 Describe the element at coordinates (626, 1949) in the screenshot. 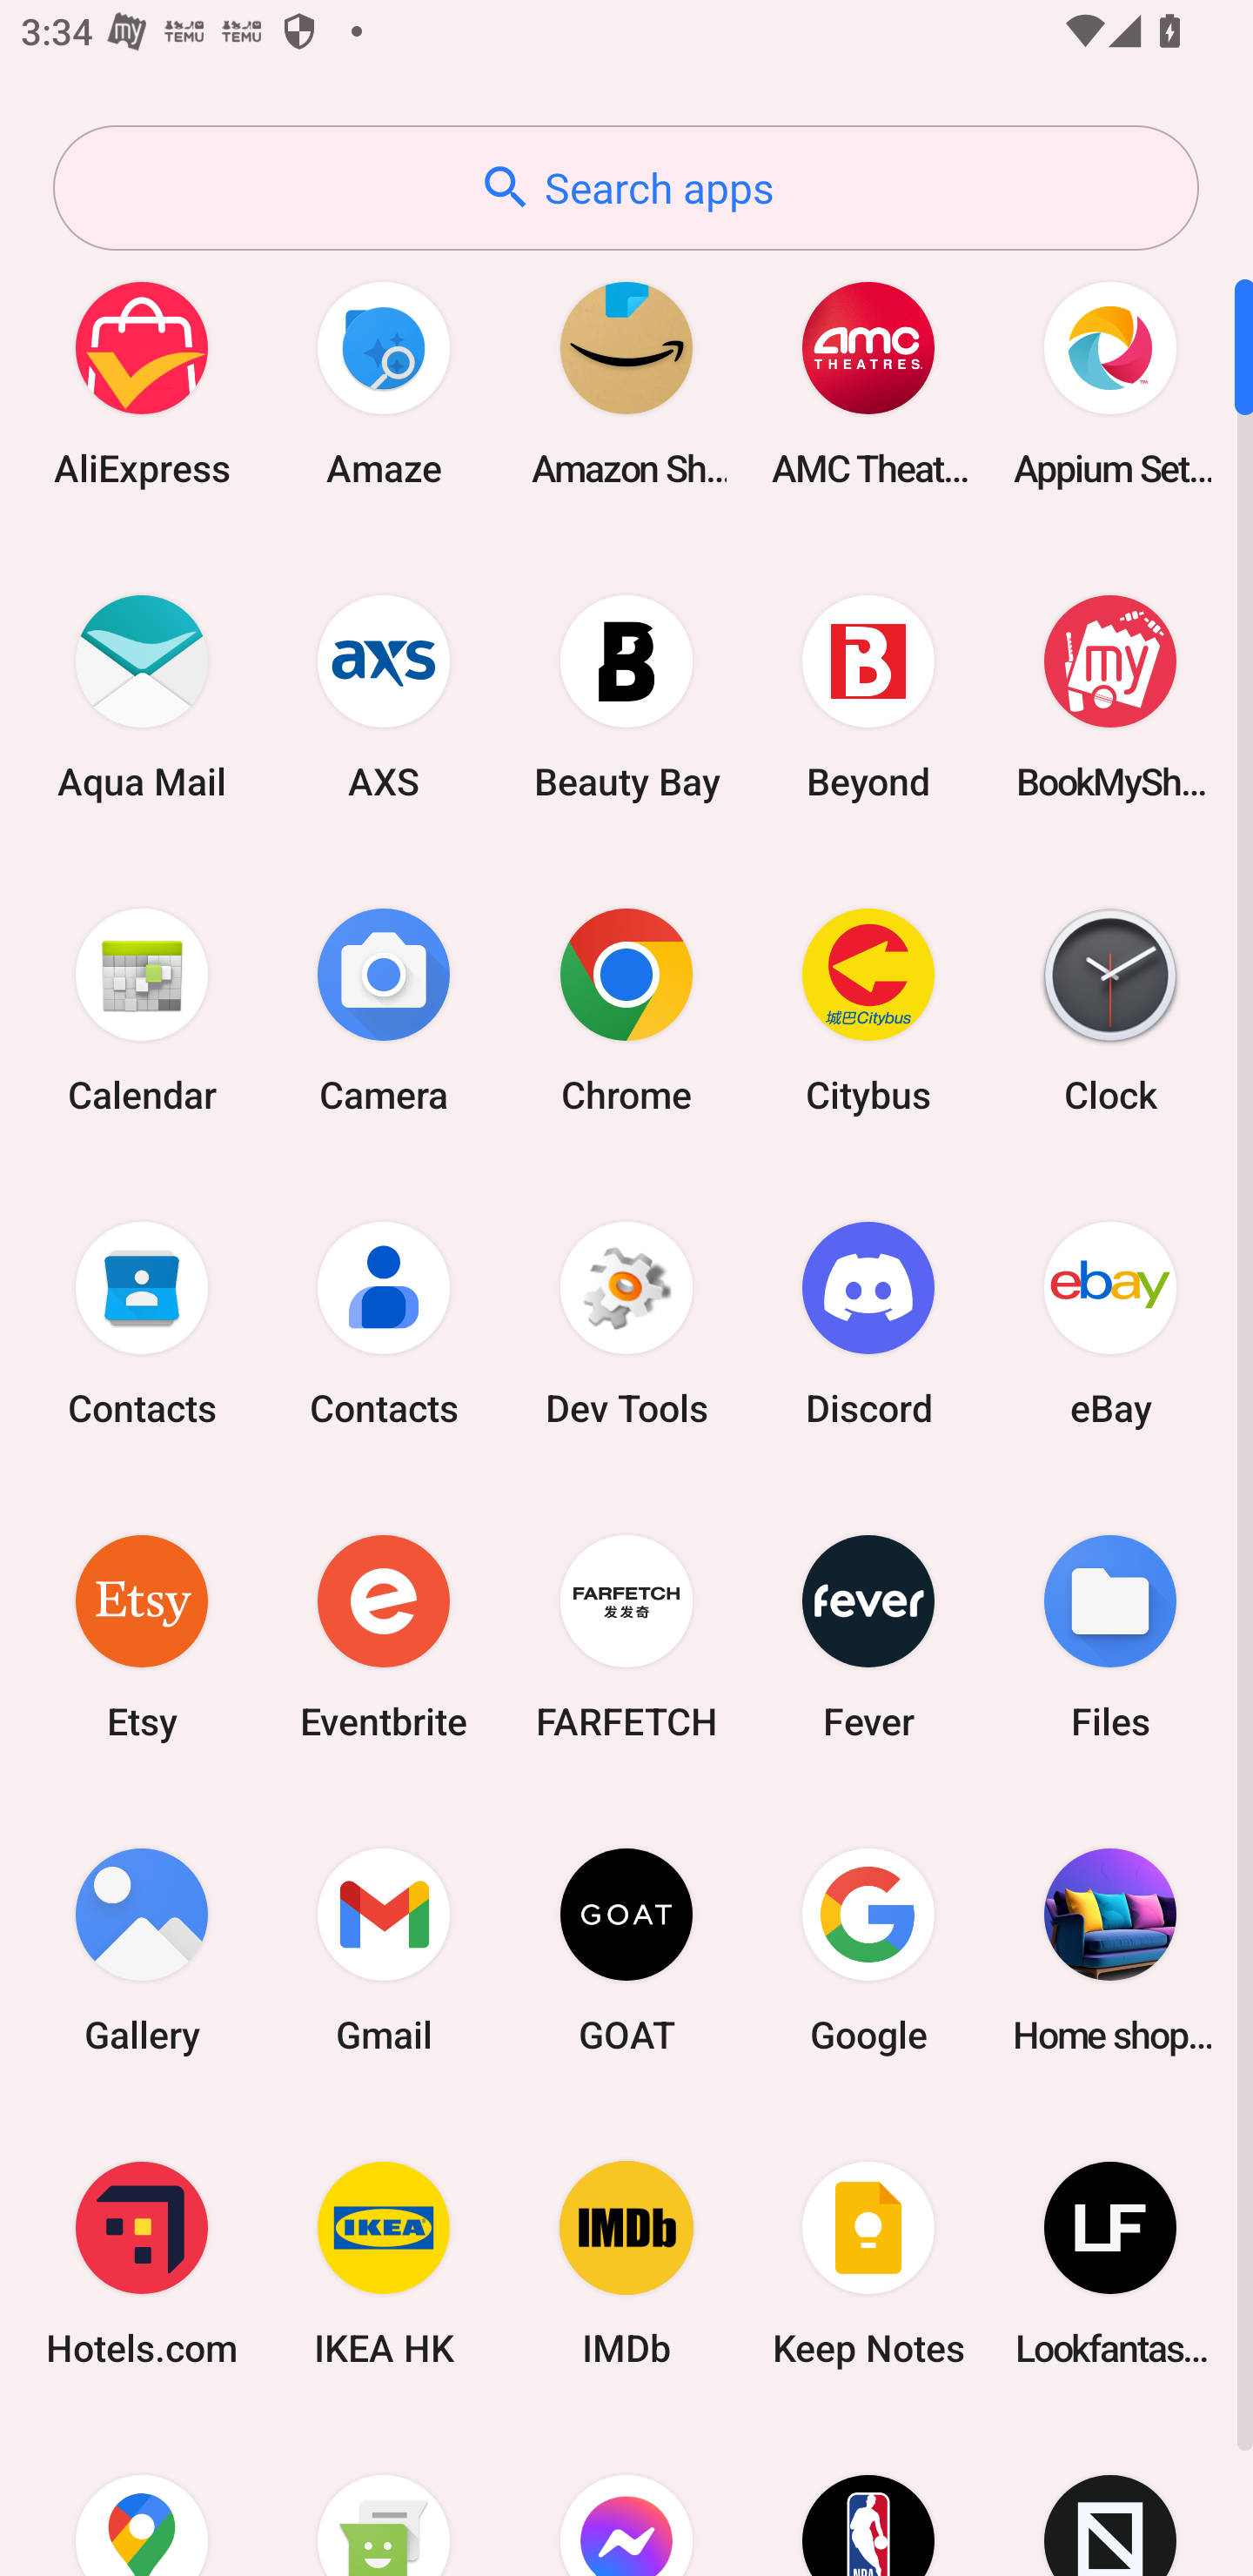

I see `GOAT` at that location.